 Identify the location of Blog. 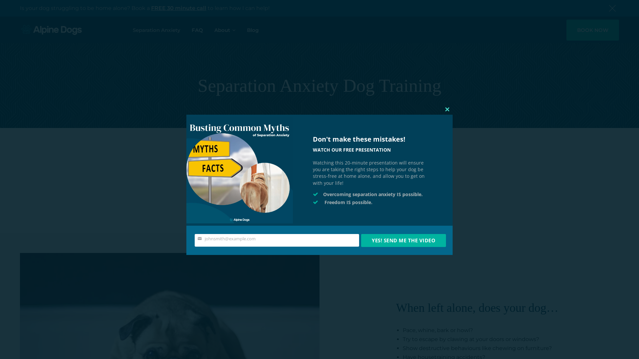
(253, 30).